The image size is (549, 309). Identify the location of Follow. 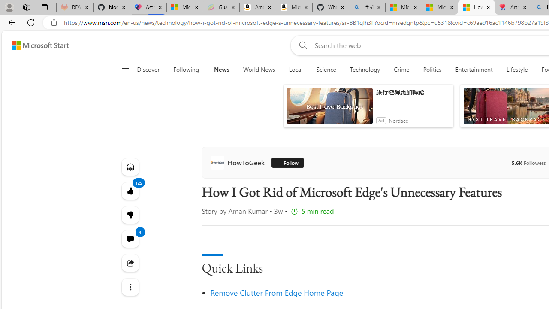
(286, 162).